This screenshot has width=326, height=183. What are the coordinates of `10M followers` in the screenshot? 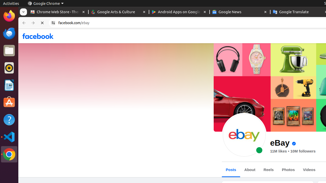 It's located at (303, 151).